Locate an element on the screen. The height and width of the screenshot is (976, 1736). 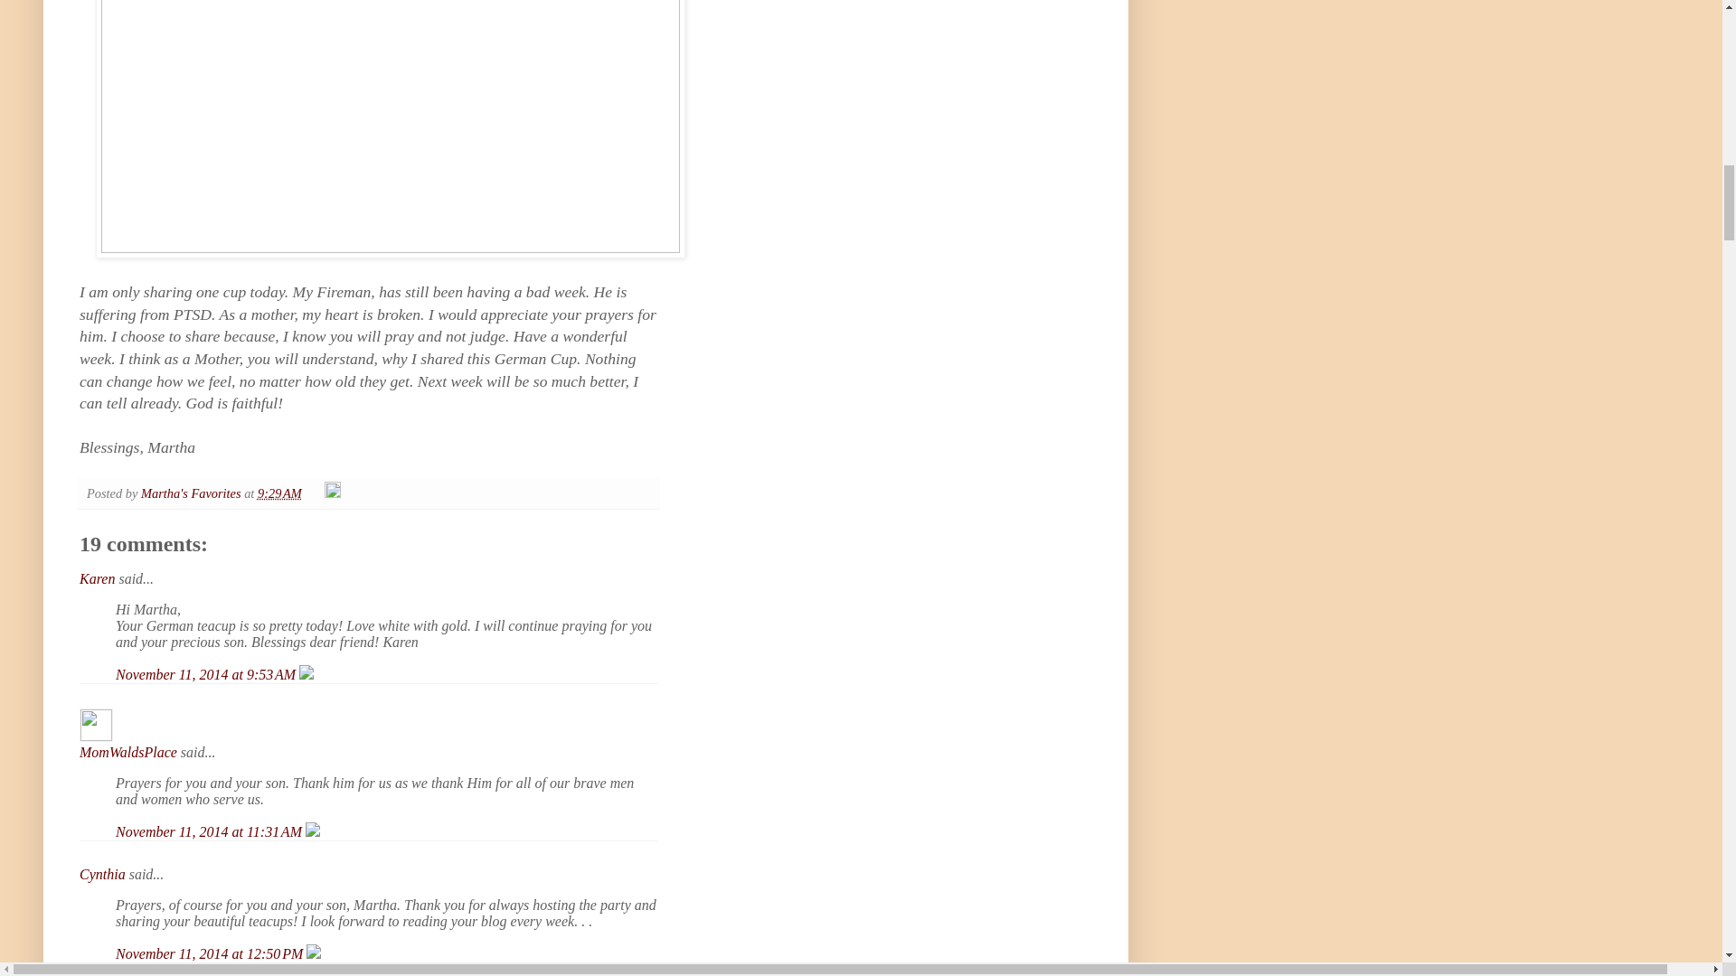
comment permalink is located at coordinates (212, 953).